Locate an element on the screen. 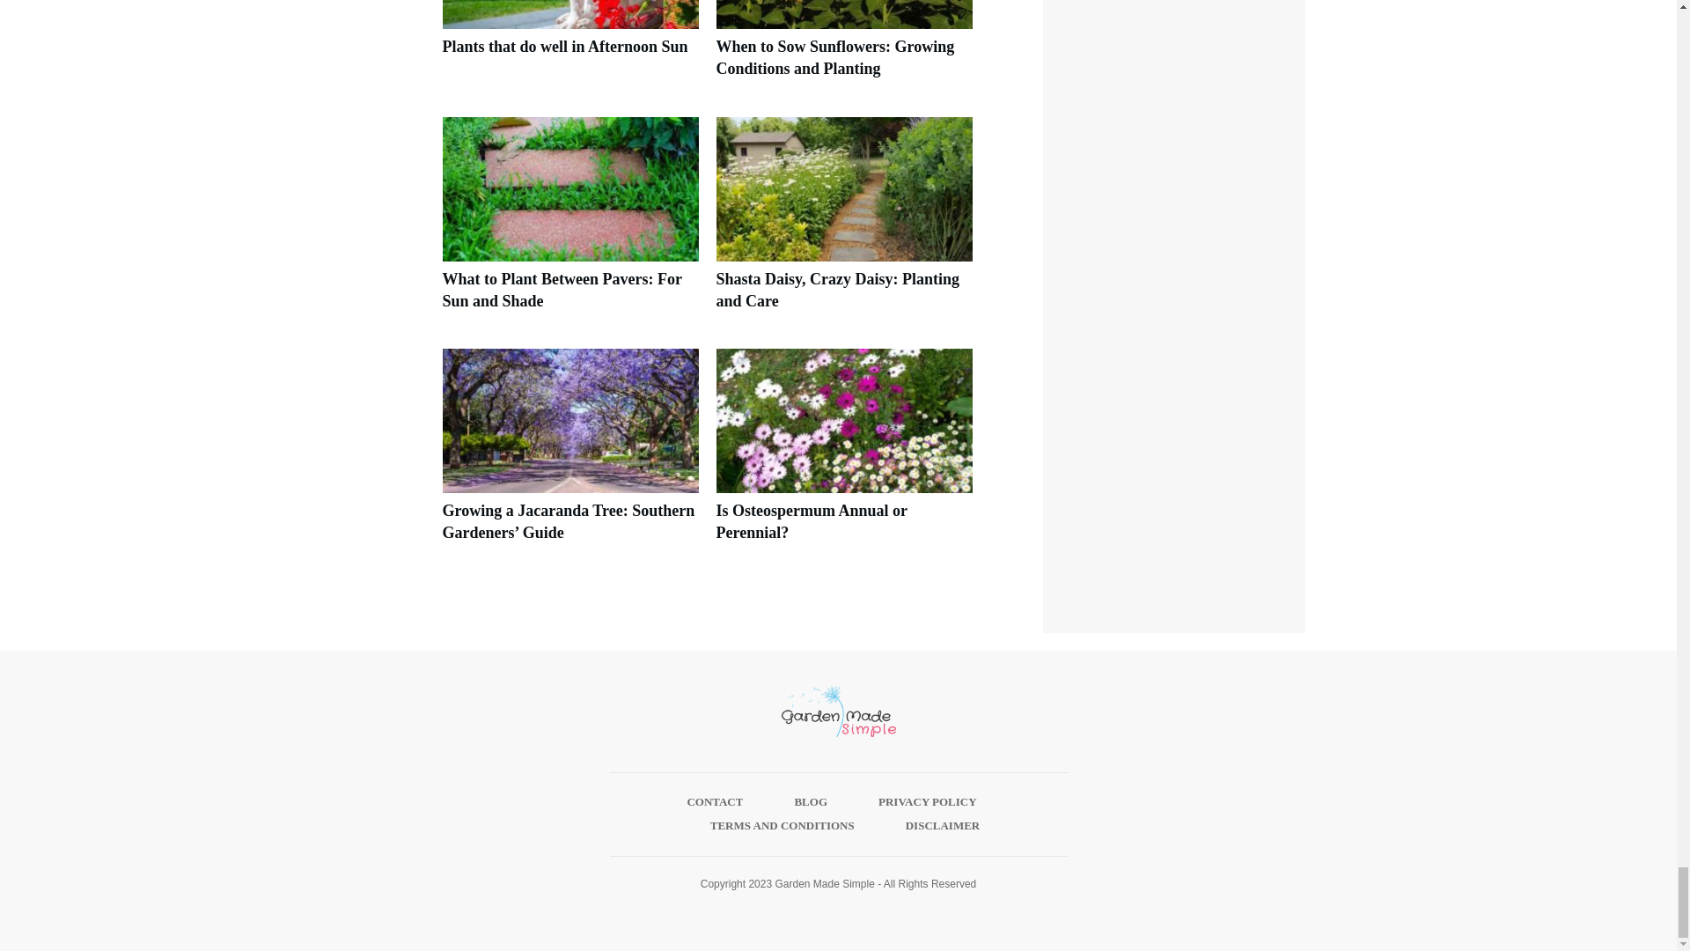 The width and height of the screenshot is (1690, 951). When to Sow Sunflowers: Growing Conditions and Planting is located at coordinates (845, 49).